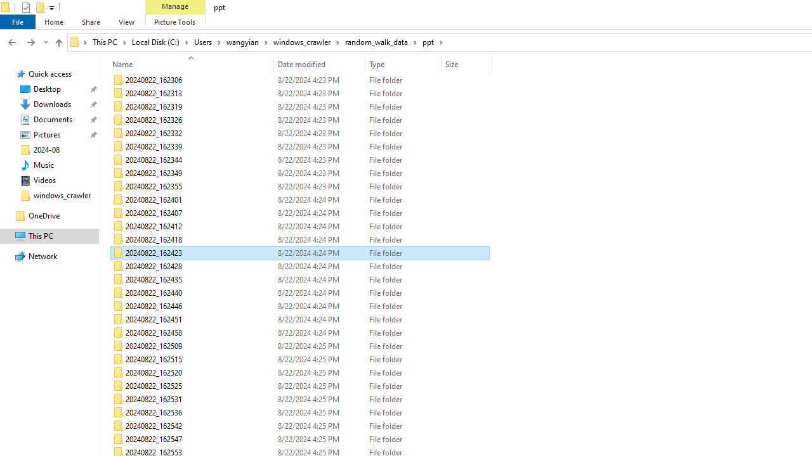 The width and height of the screenshot is (812, 456). Describe the element at coordinates (467, 64) in the screenshot. I see `Size` at that location.